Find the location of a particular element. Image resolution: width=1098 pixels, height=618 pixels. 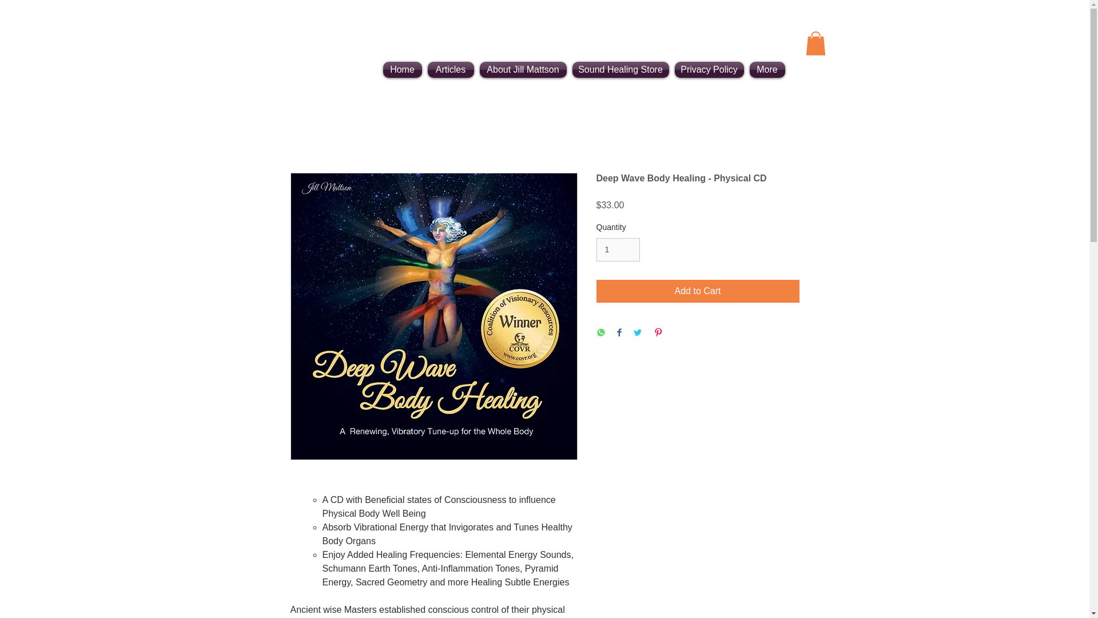

Privacy Policy is located at coordinates (709, 70).